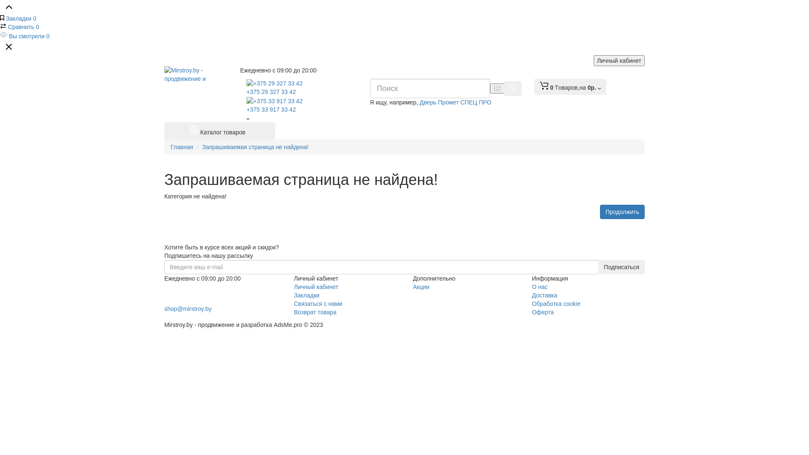 The image size is (809, 455). Describe the element at coordinates (302, 87) in the screenshot. I see `+375 29 327 33 42` at that location.